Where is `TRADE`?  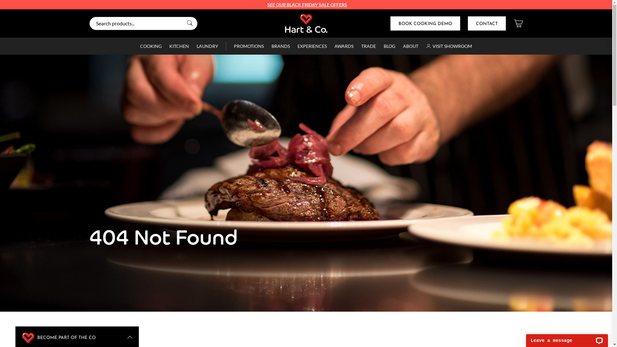 TRADE is located at coordinates (369, 46).